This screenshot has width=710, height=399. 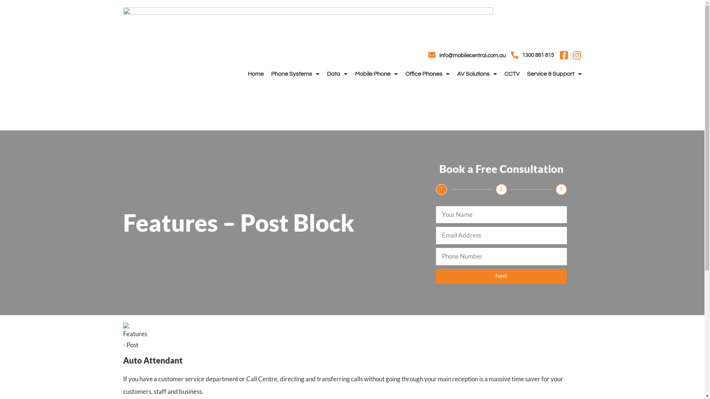 What do you see at coordinates (473, 55) in the screenshot?
I see `info@mobilecentral.com.au` at bounding box center [473, 55].